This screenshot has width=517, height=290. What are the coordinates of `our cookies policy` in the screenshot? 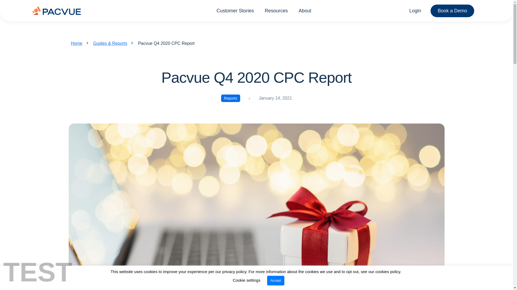 It's located at (384, 271).